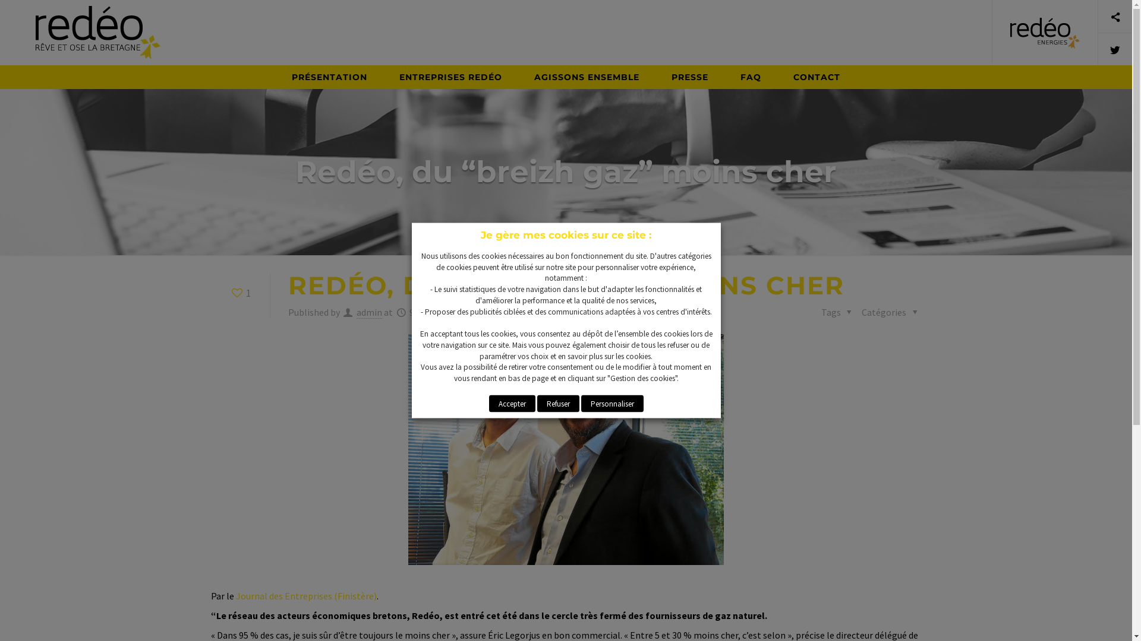  I want to click on Accepter, so click(512, 404).